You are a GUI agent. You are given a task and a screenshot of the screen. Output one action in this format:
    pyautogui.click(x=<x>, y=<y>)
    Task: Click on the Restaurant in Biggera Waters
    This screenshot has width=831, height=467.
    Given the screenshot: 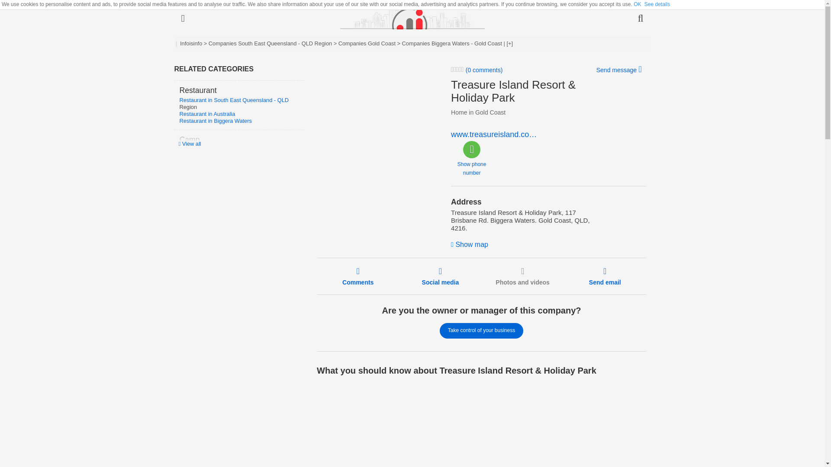 What is the action you would take?
    pyautogui.click(x=216, y=121)
    